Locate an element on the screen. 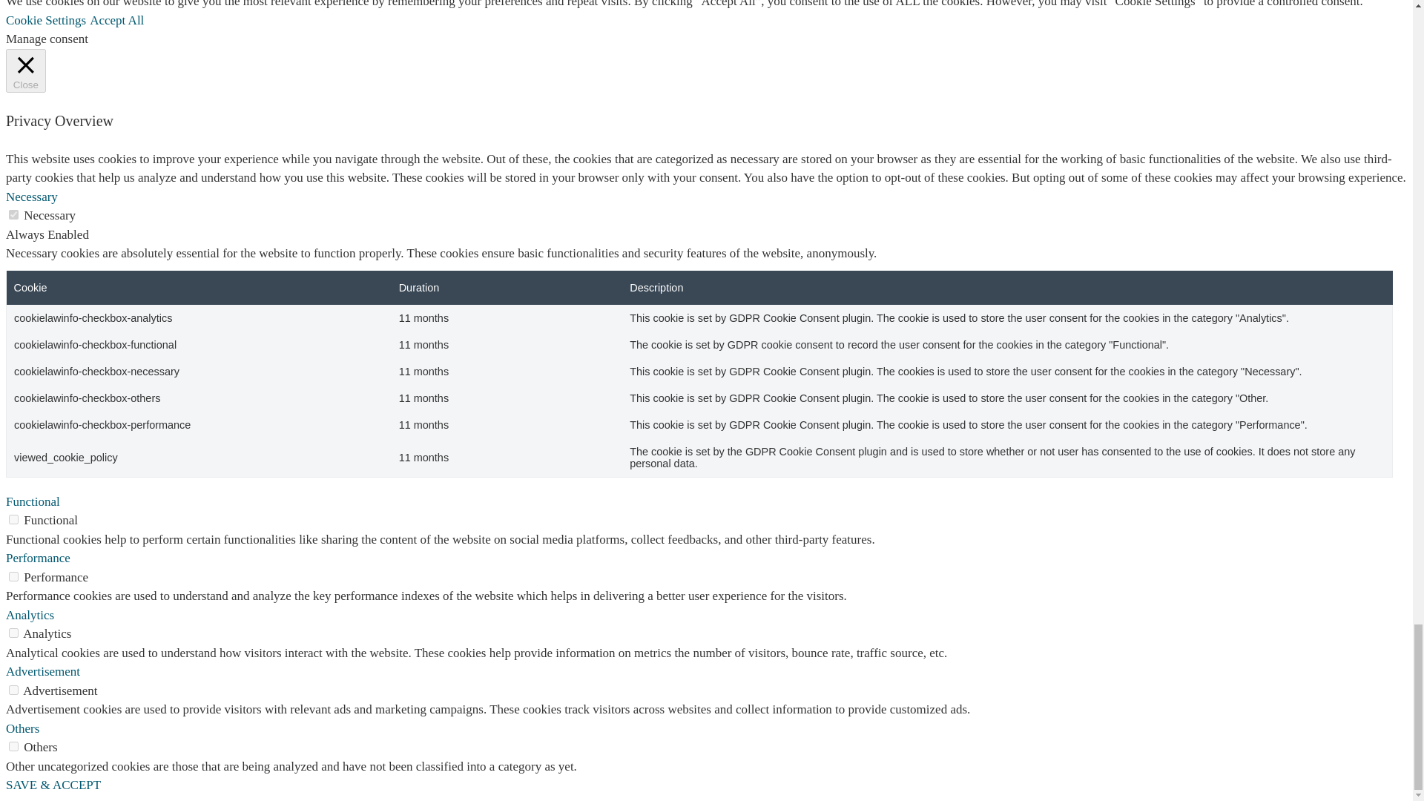  Advertisement is located at coordinates (42, 671).